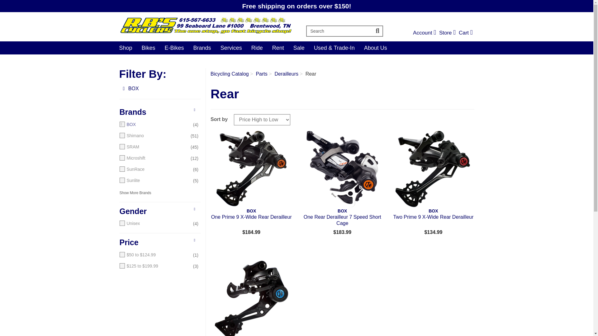 This screenshot has height=336, width=598. I want to click on Account, so click(447, 33).